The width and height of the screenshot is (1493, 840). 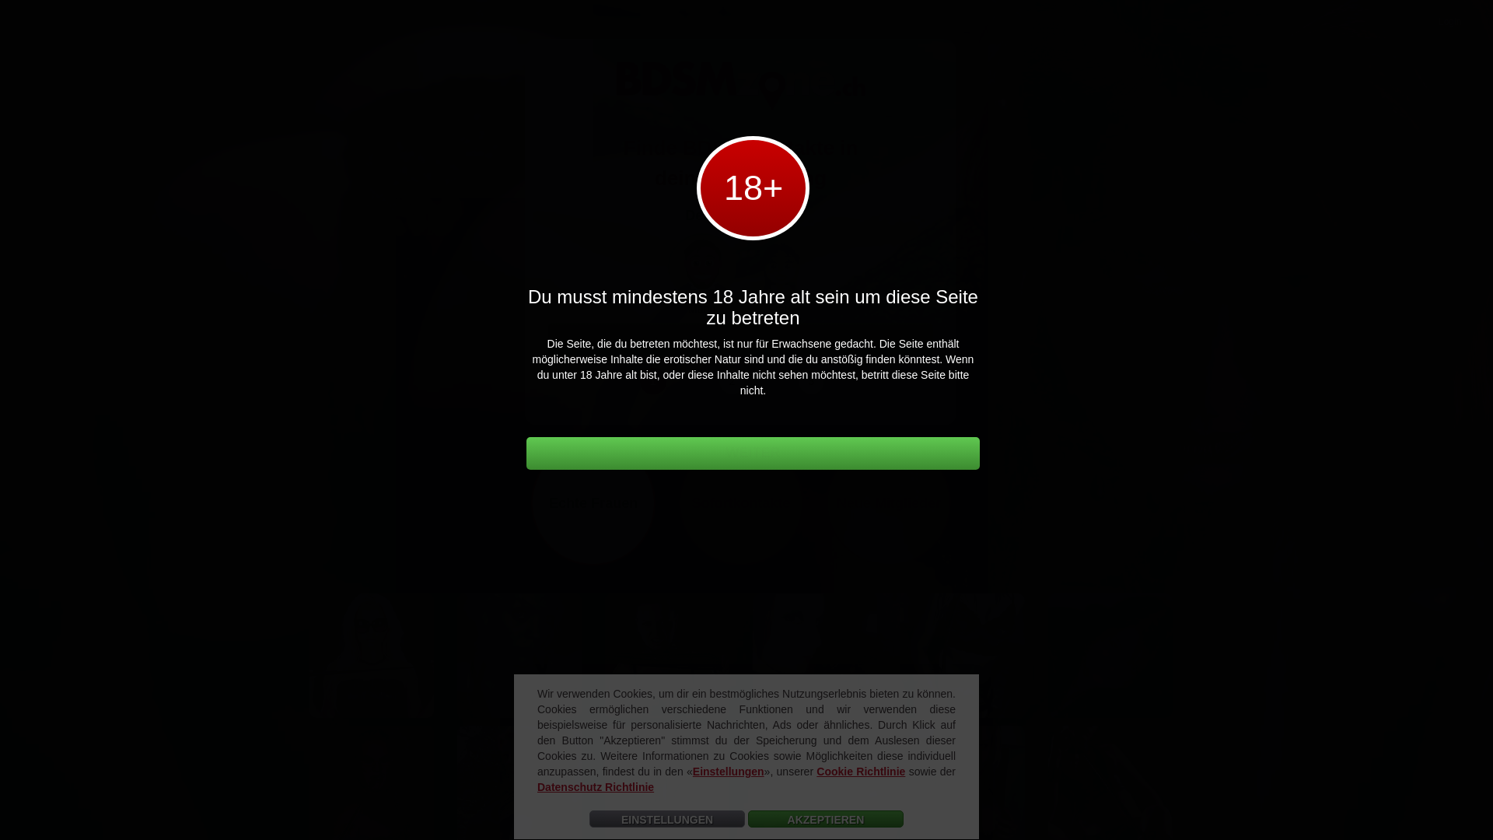 What do you see at coordinates (733, 381) in the screenshot?
I see `2` at bounding box center [733, 381].